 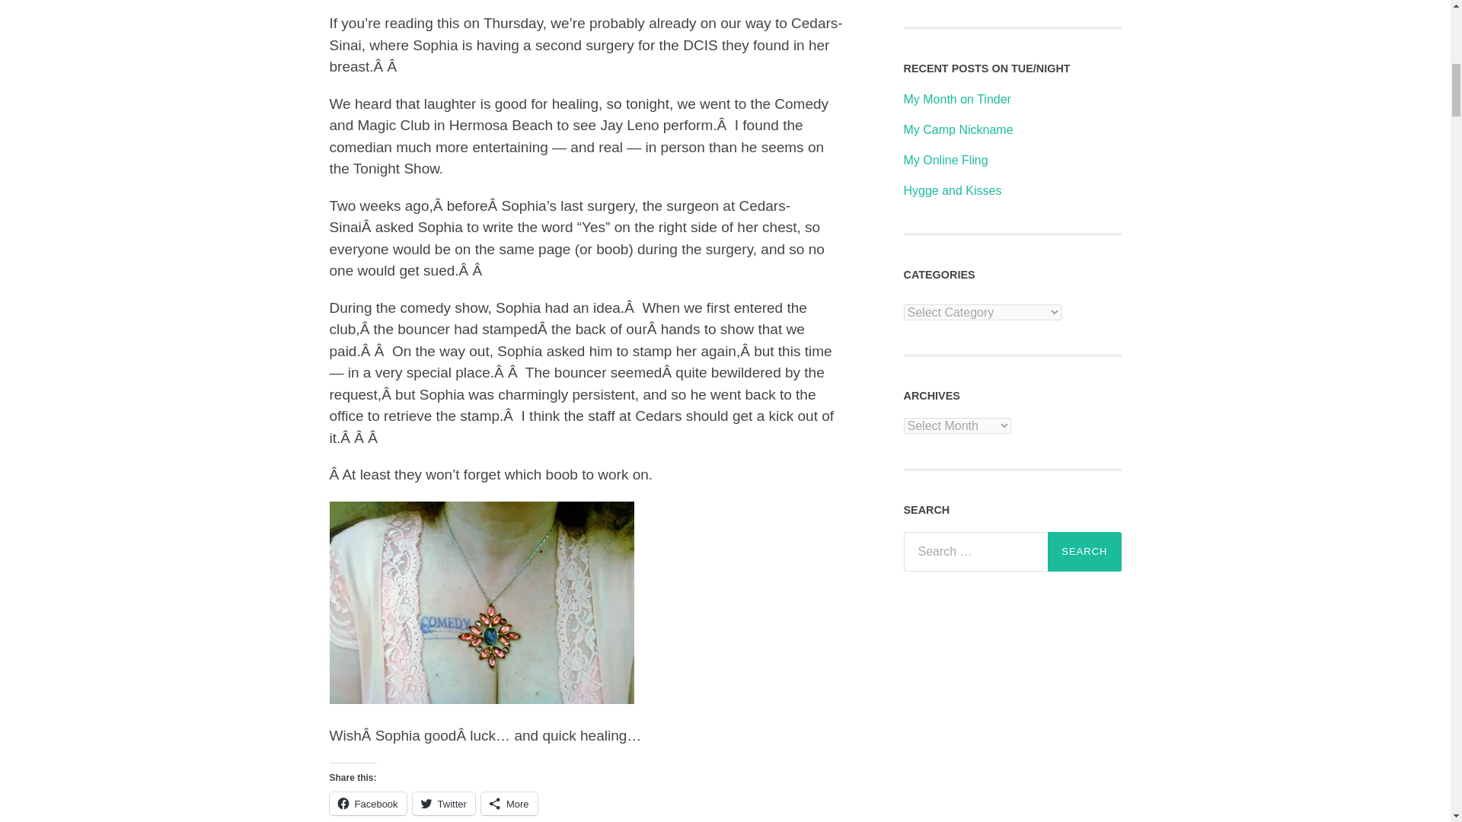 What do you see at coordinates (481, 699) in the screenshot?
I see `comedy2.jpg` at bounding box center [481, 699].